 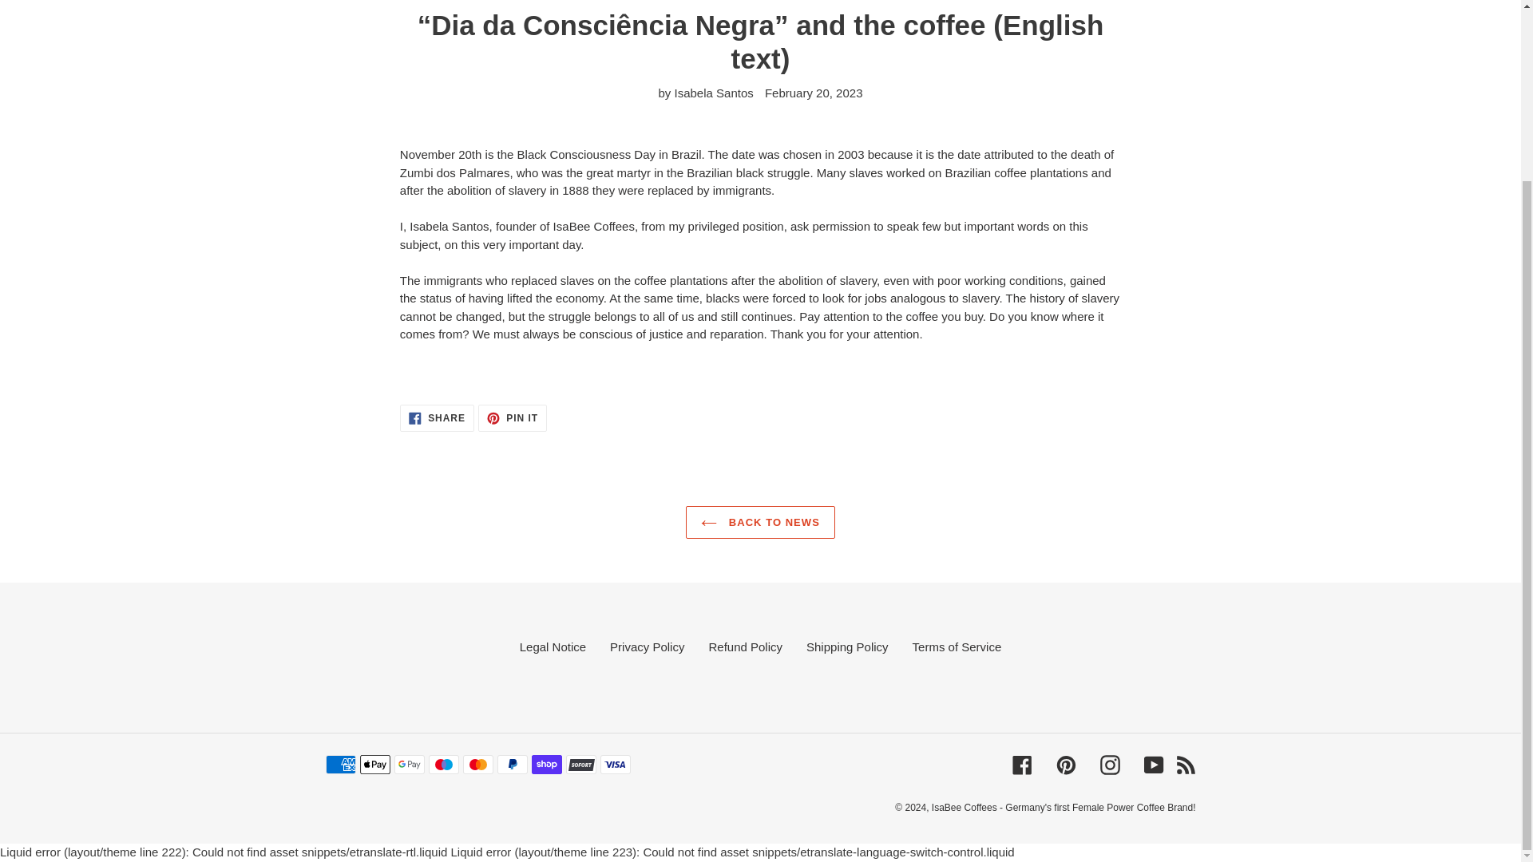 What do you see at coordinates (553, 646) in the screenshot?
I see `Legal Notice` at bounding box center [553, 646].